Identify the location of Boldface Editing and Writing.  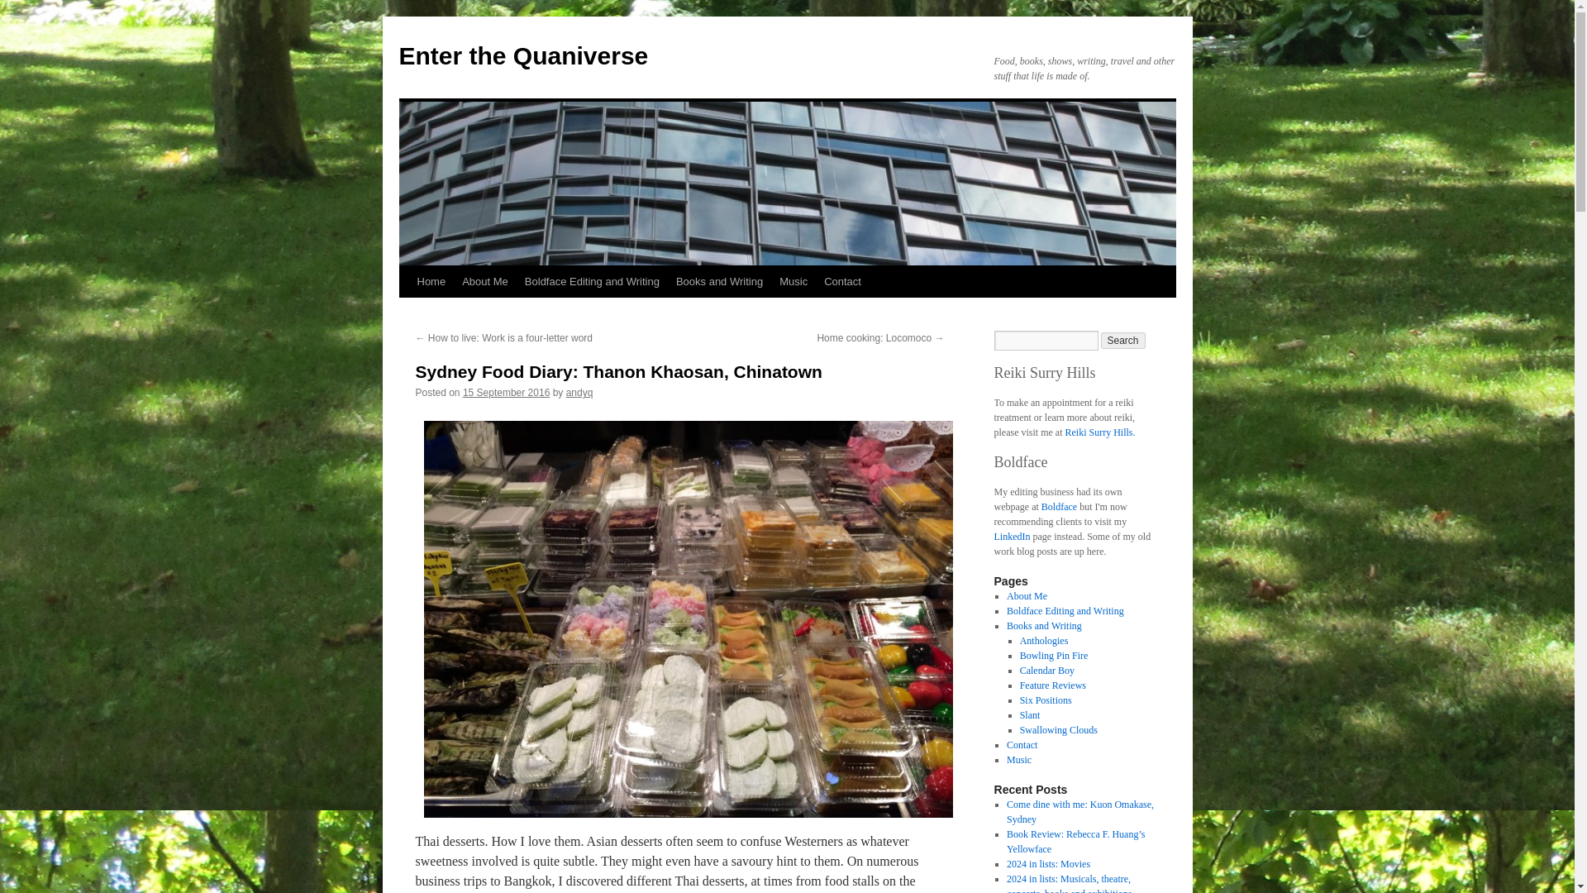
(592, 281).